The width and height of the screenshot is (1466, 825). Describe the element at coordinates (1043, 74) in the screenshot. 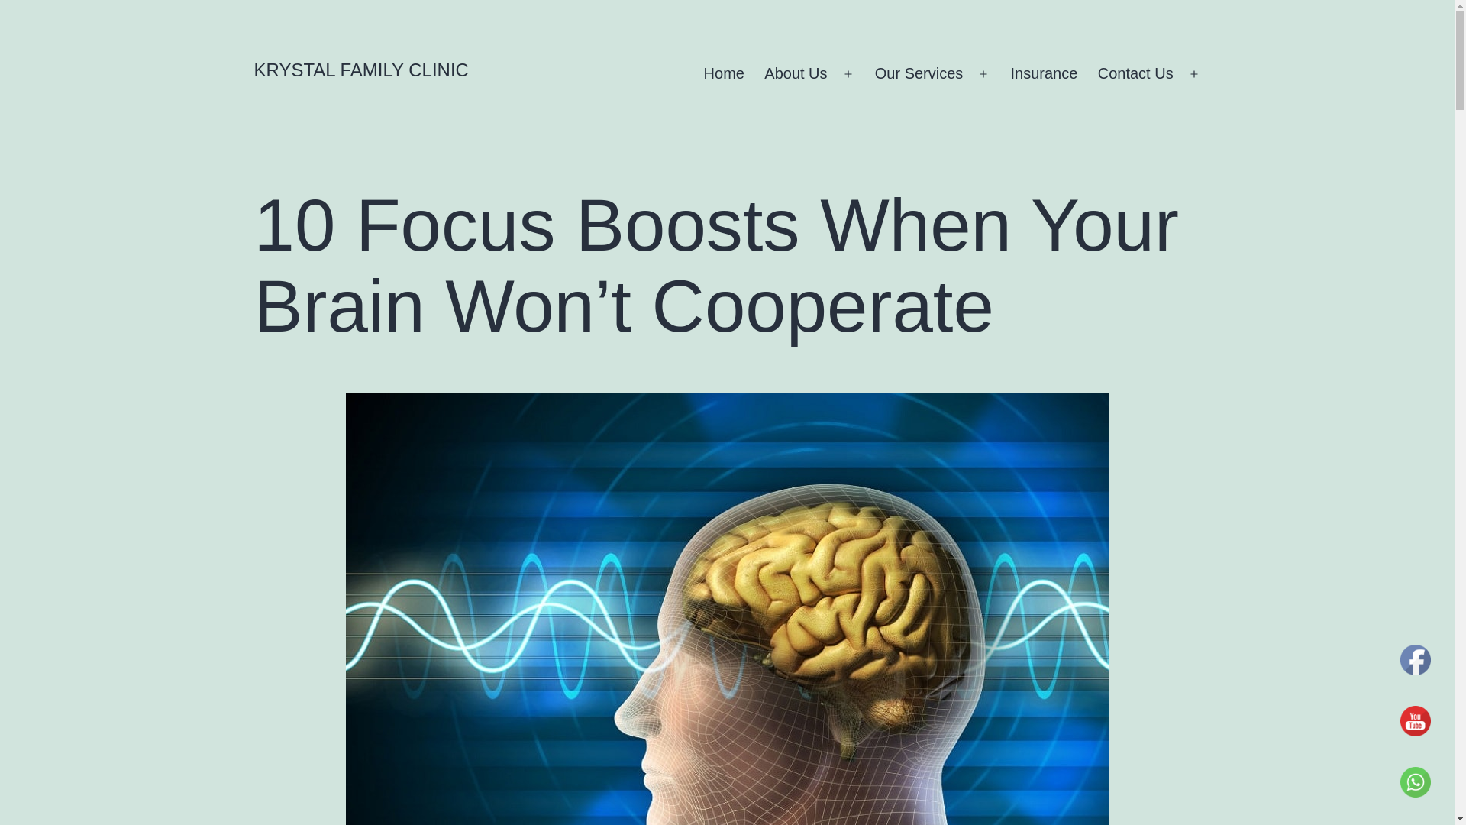

I see `Insurance` at that location.